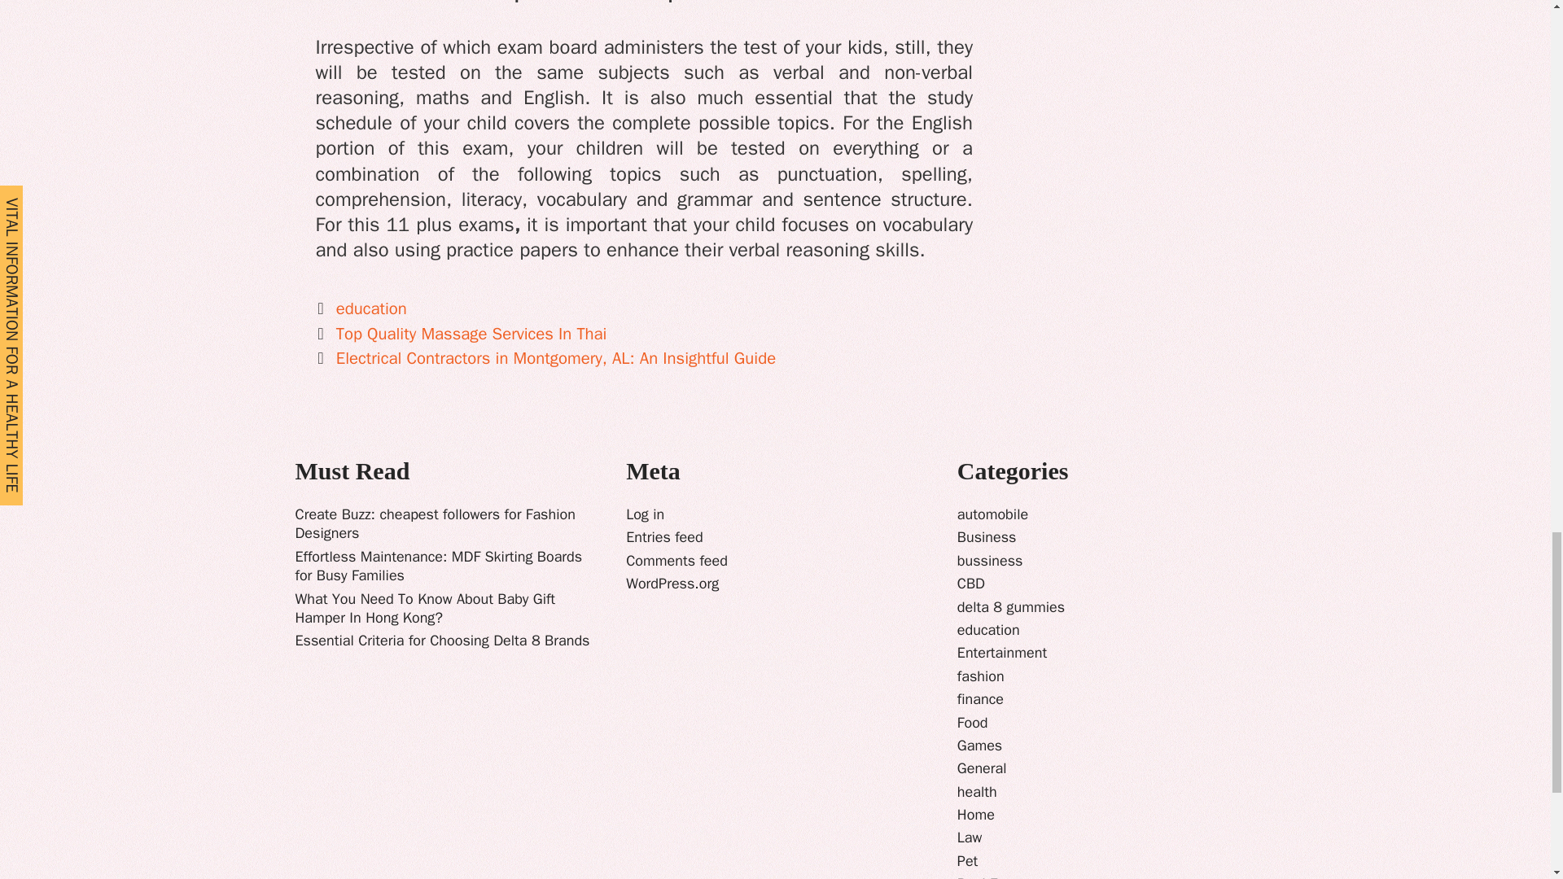 The image size is (1563, 879). I want to click on WordPress.org, so click(672, 583).